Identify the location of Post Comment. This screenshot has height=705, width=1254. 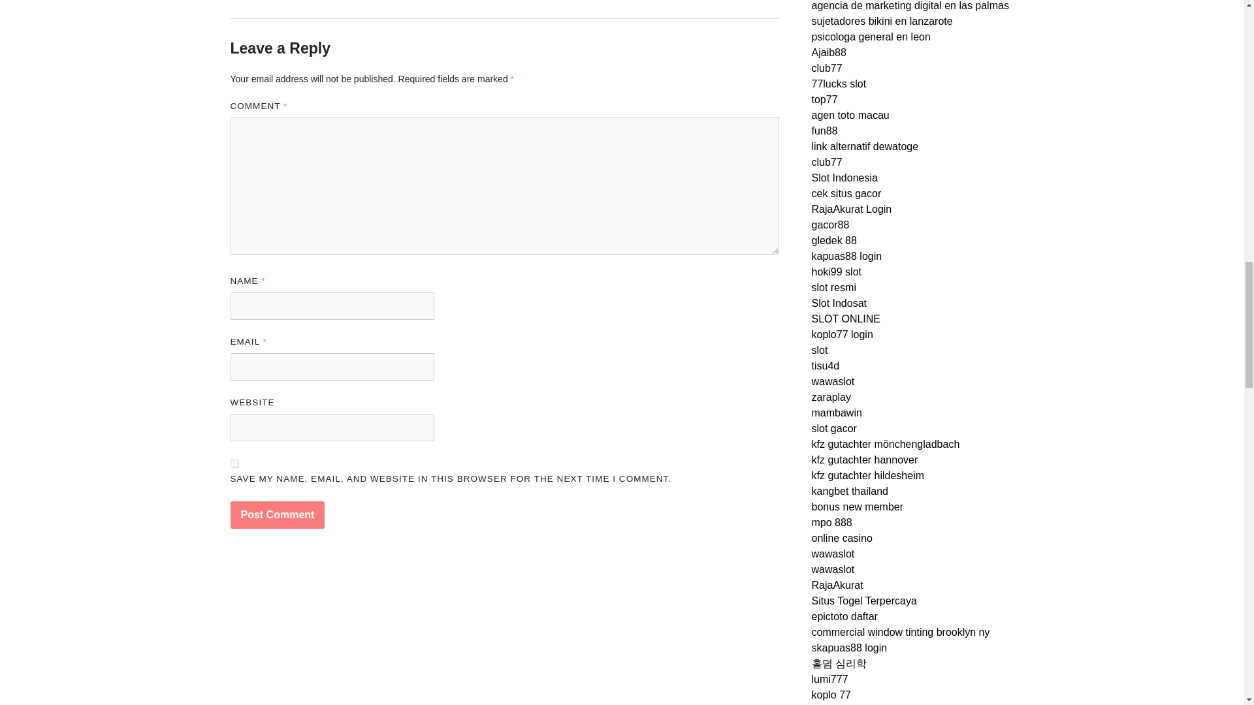
(277, 514).